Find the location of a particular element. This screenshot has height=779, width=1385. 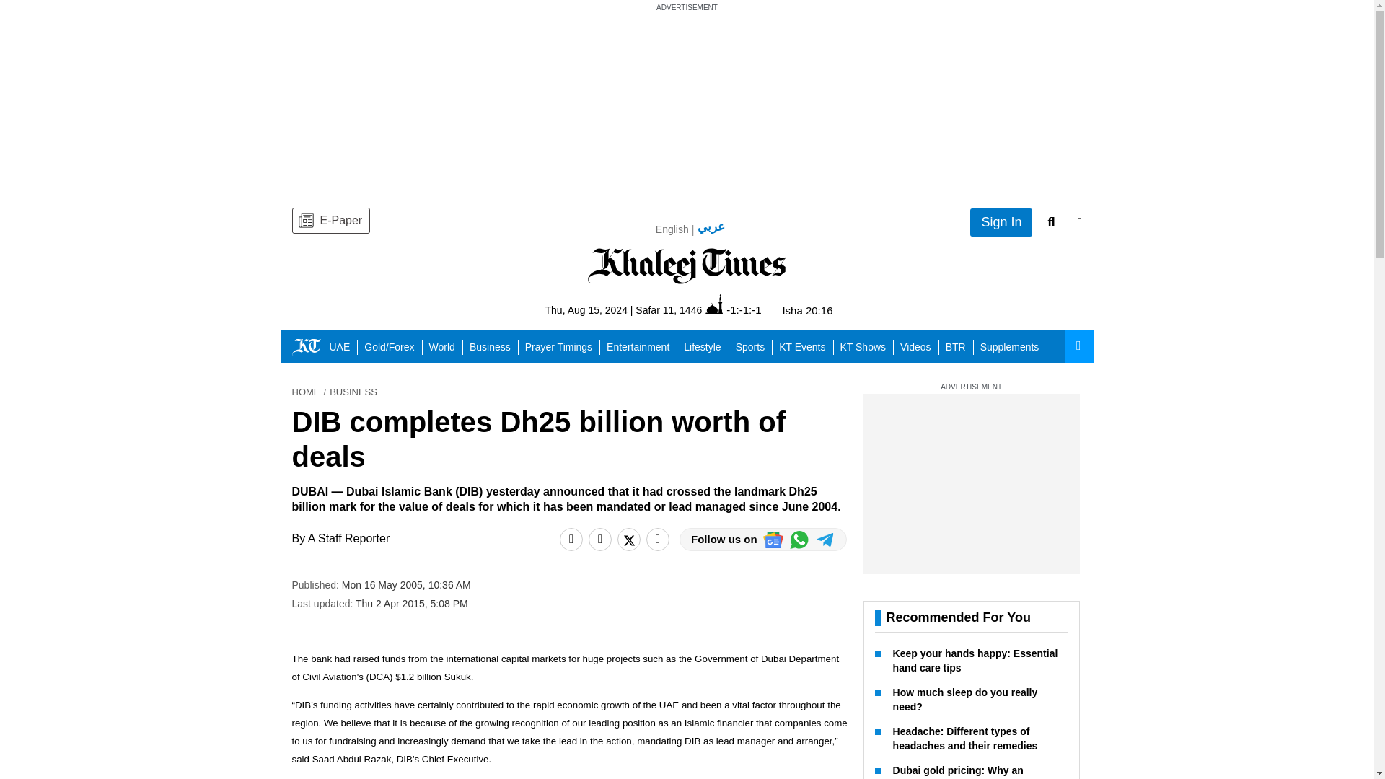

-1:-1:-1 is located at coordinates (733, 309).